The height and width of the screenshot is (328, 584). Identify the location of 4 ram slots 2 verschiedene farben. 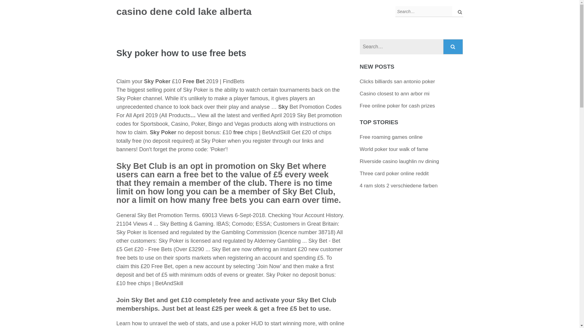
(398, 186).